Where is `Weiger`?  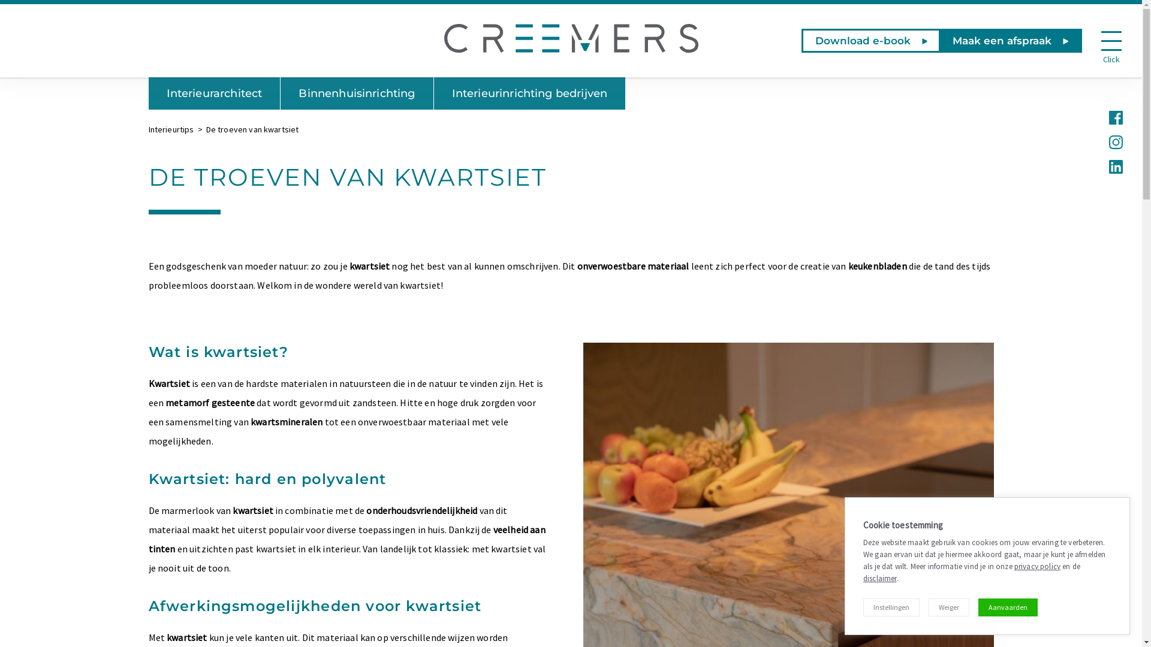
Weiger is located at coordinates (949, 607).